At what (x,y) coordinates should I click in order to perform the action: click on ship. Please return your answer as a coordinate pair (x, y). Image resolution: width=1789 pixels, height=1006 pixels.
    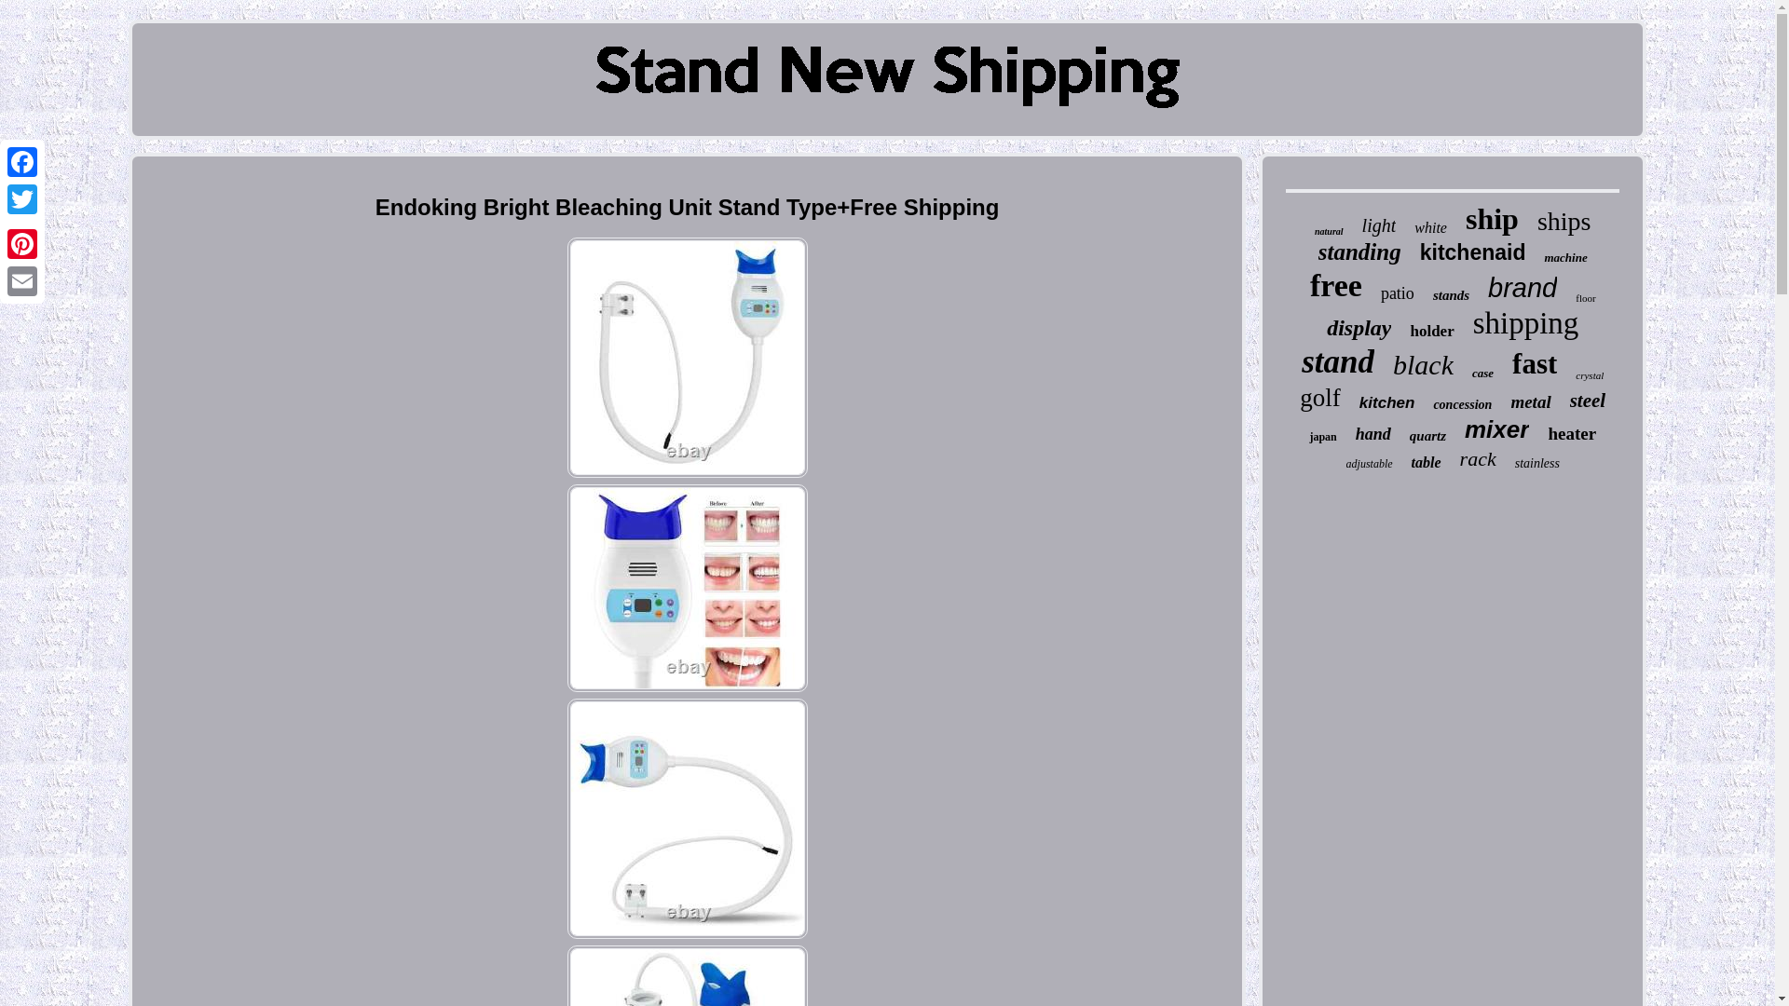
    Looking at the image, I should click on (1492, 219).